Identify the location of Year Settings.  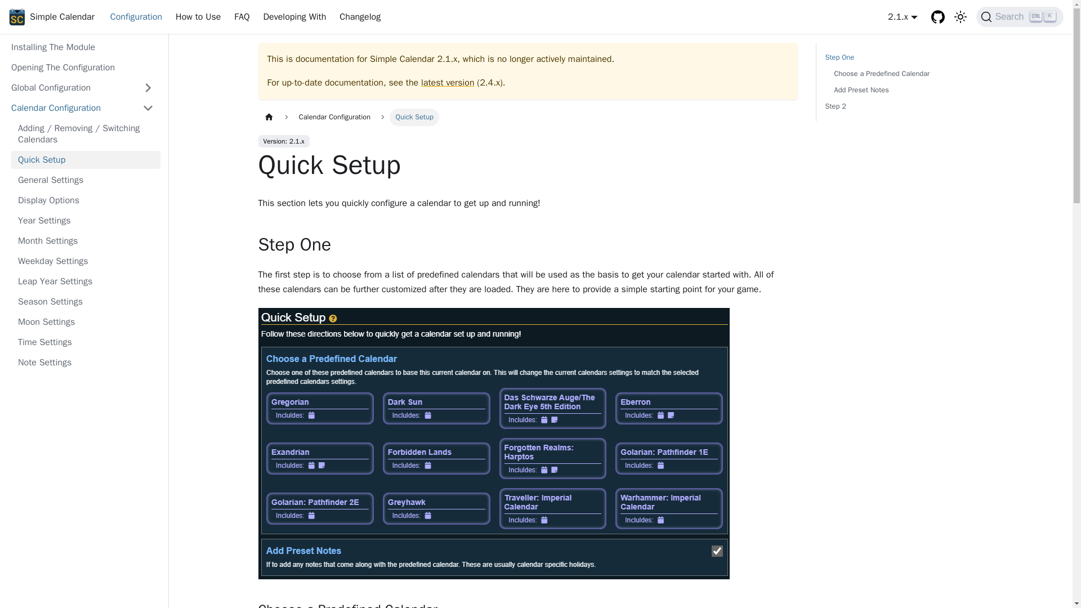
(86, 221).